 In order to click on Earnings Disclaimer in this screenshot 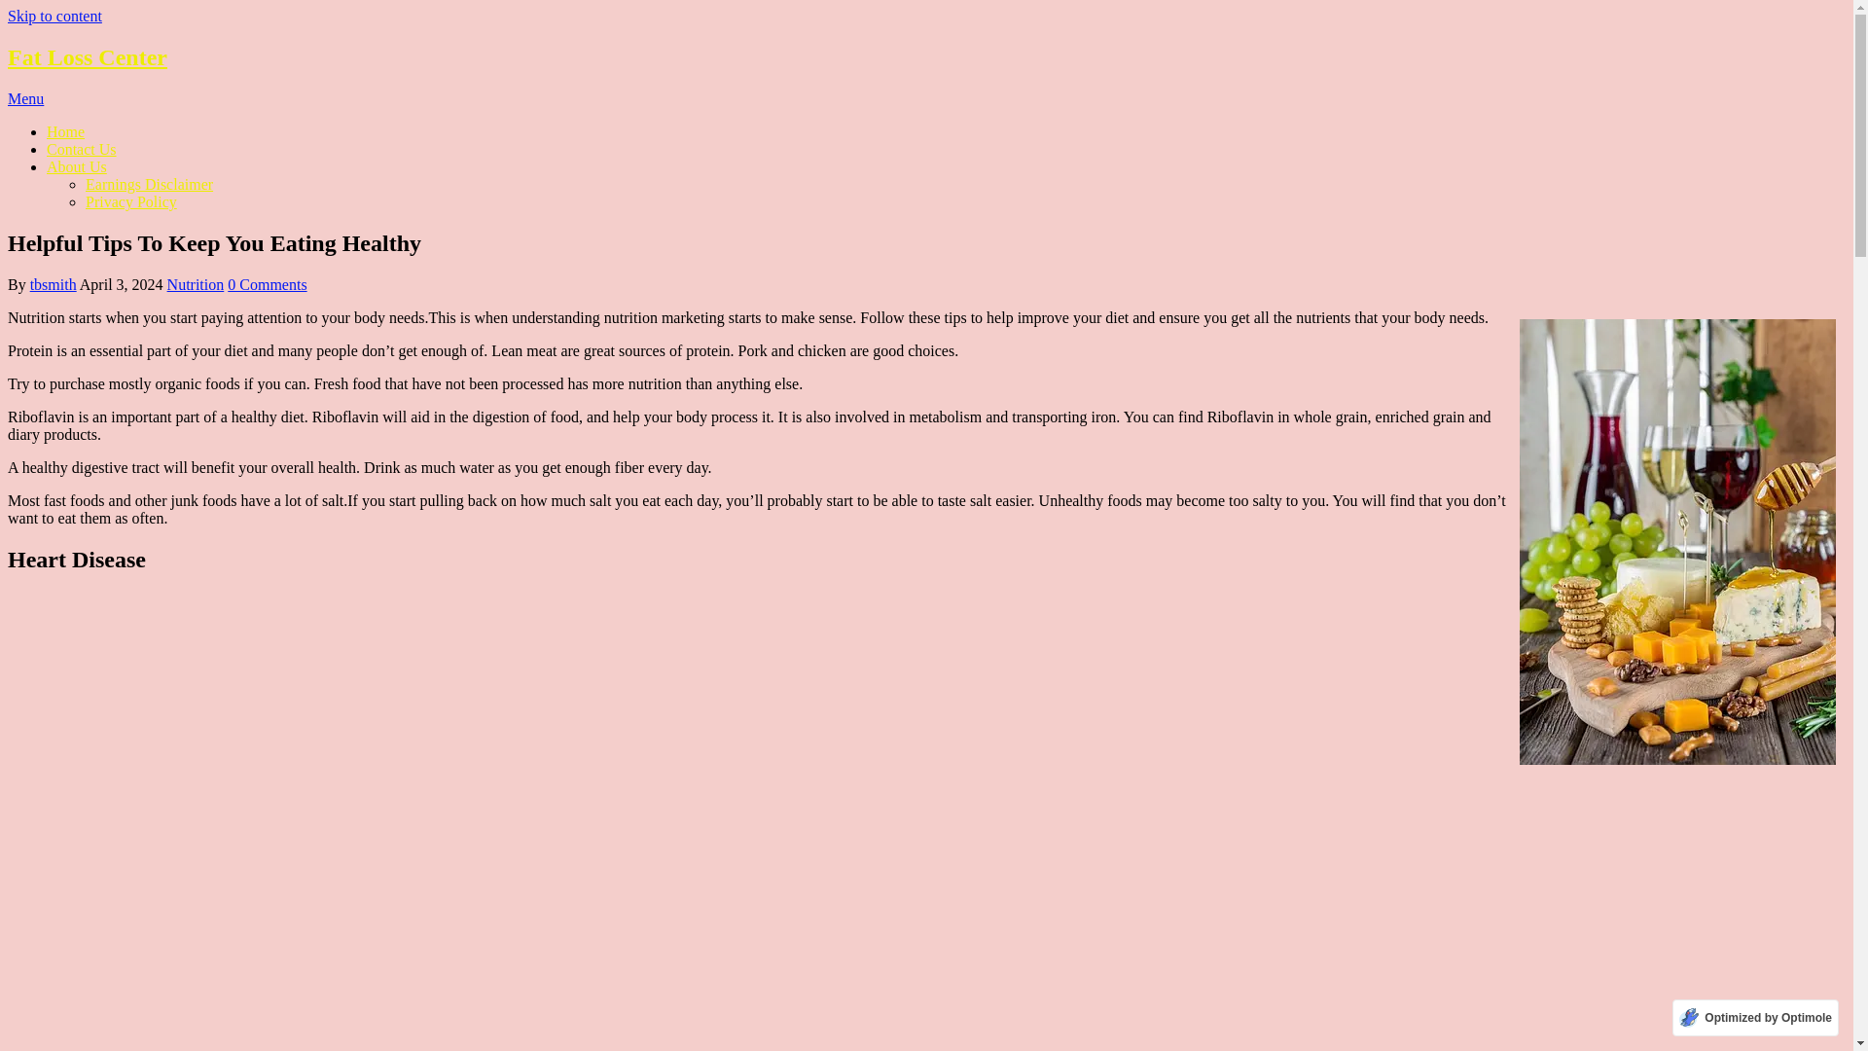, I will do `click(149, 184)`.